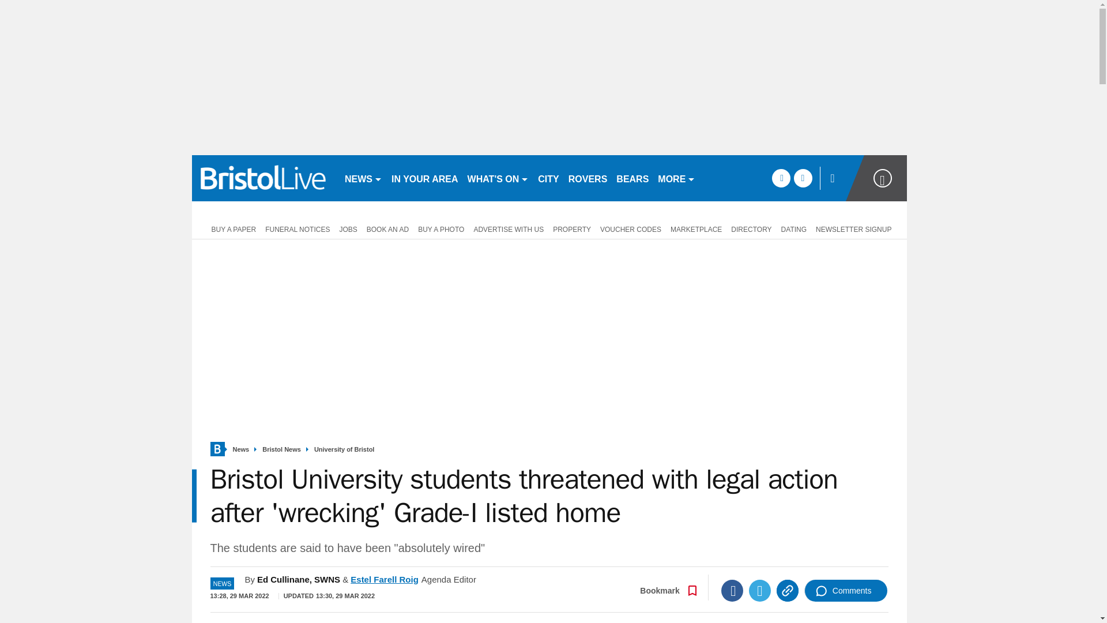 This screenshot has width=1107, height=623. What do you see at coordinates (632, 178) in the screenshot?
I see `BEARS` at bounding box center [632, 178].